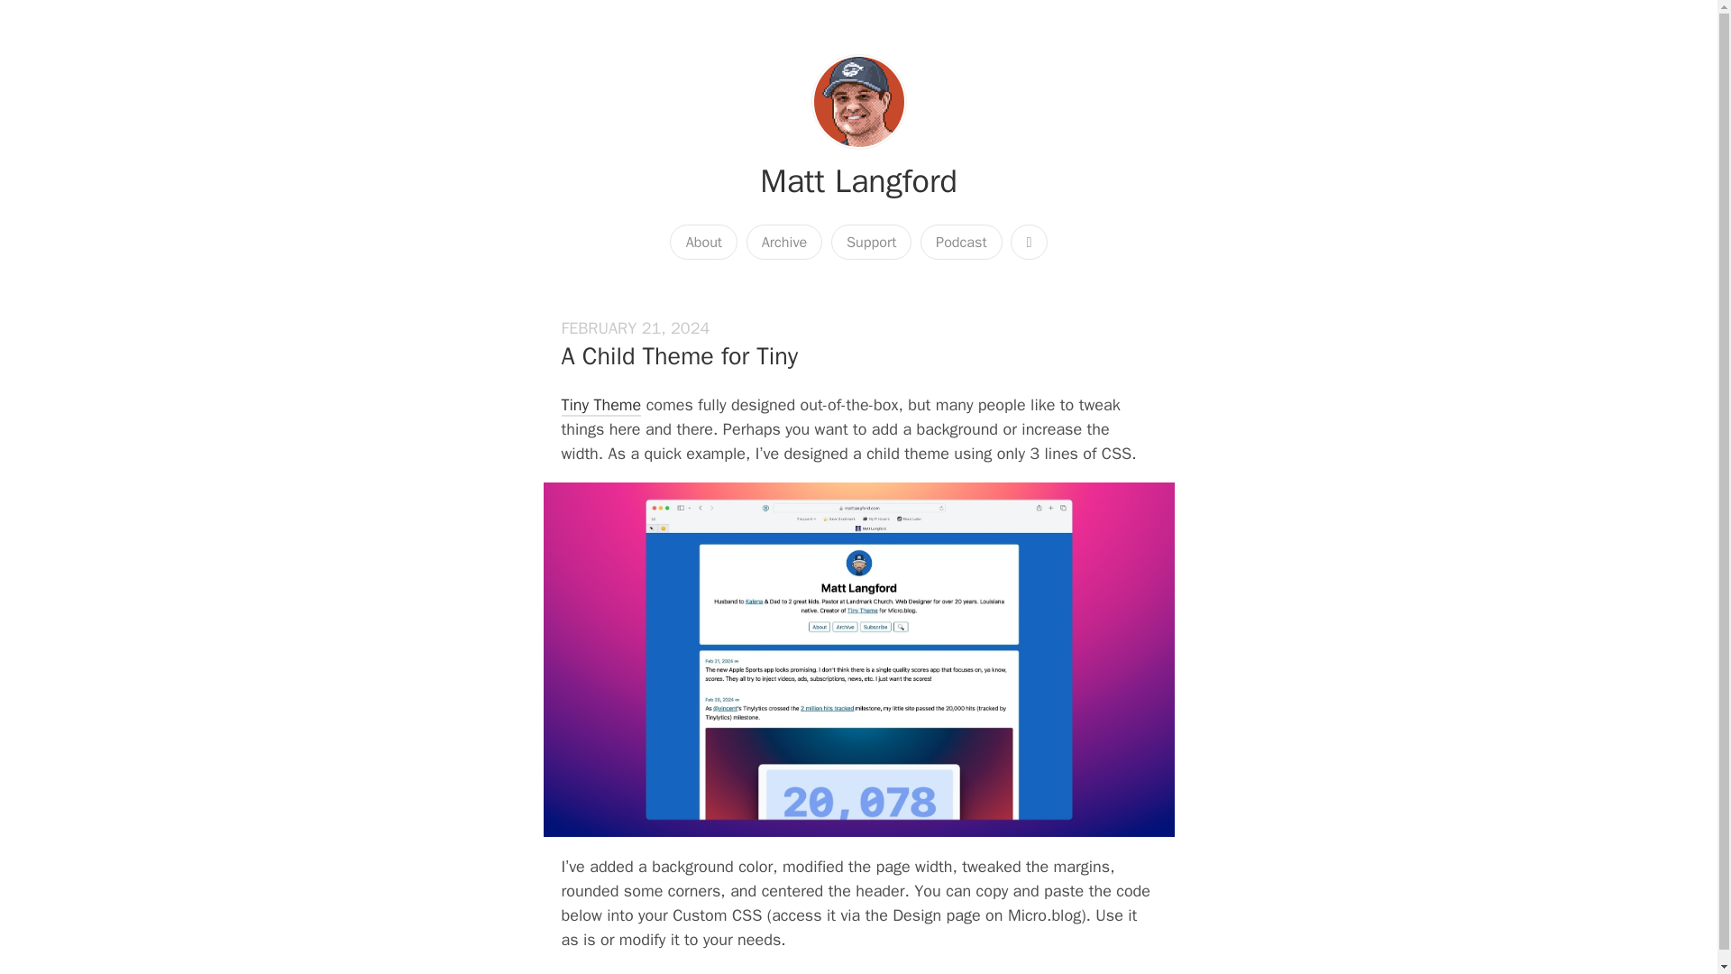 This screenshot has height=974, width=1731. What do you see at coordinates (600, 406) in the screenshot?
I see `Tiny Theme` at bounding box center [600, 406].